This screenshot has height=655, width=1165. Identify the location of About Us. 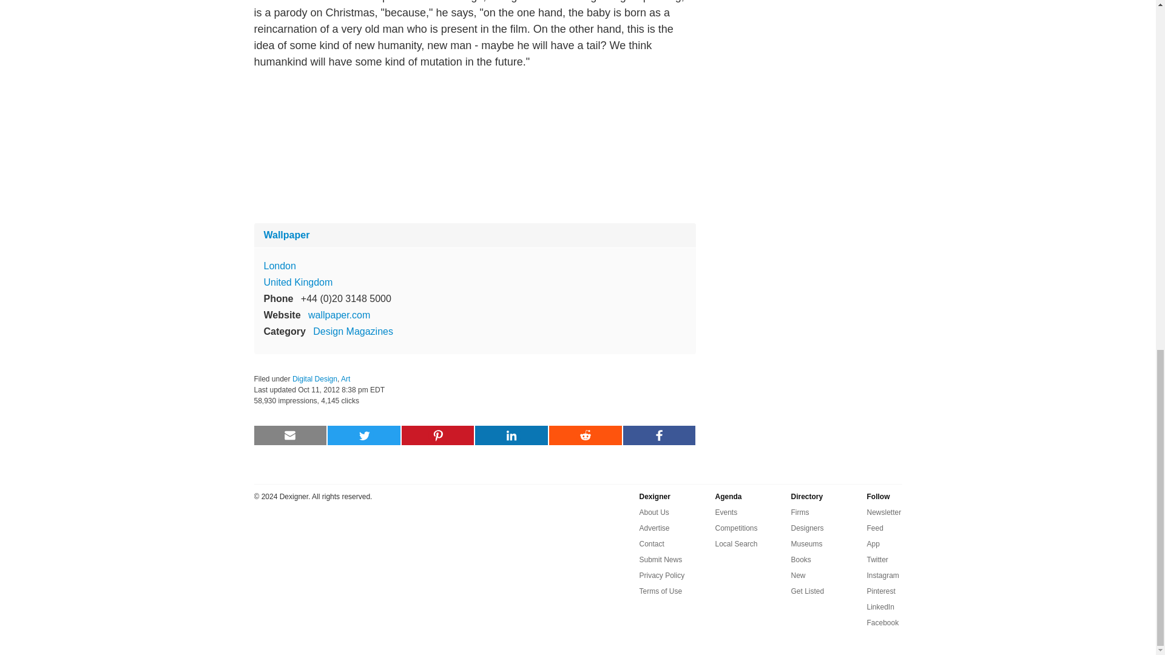
(654, 512).